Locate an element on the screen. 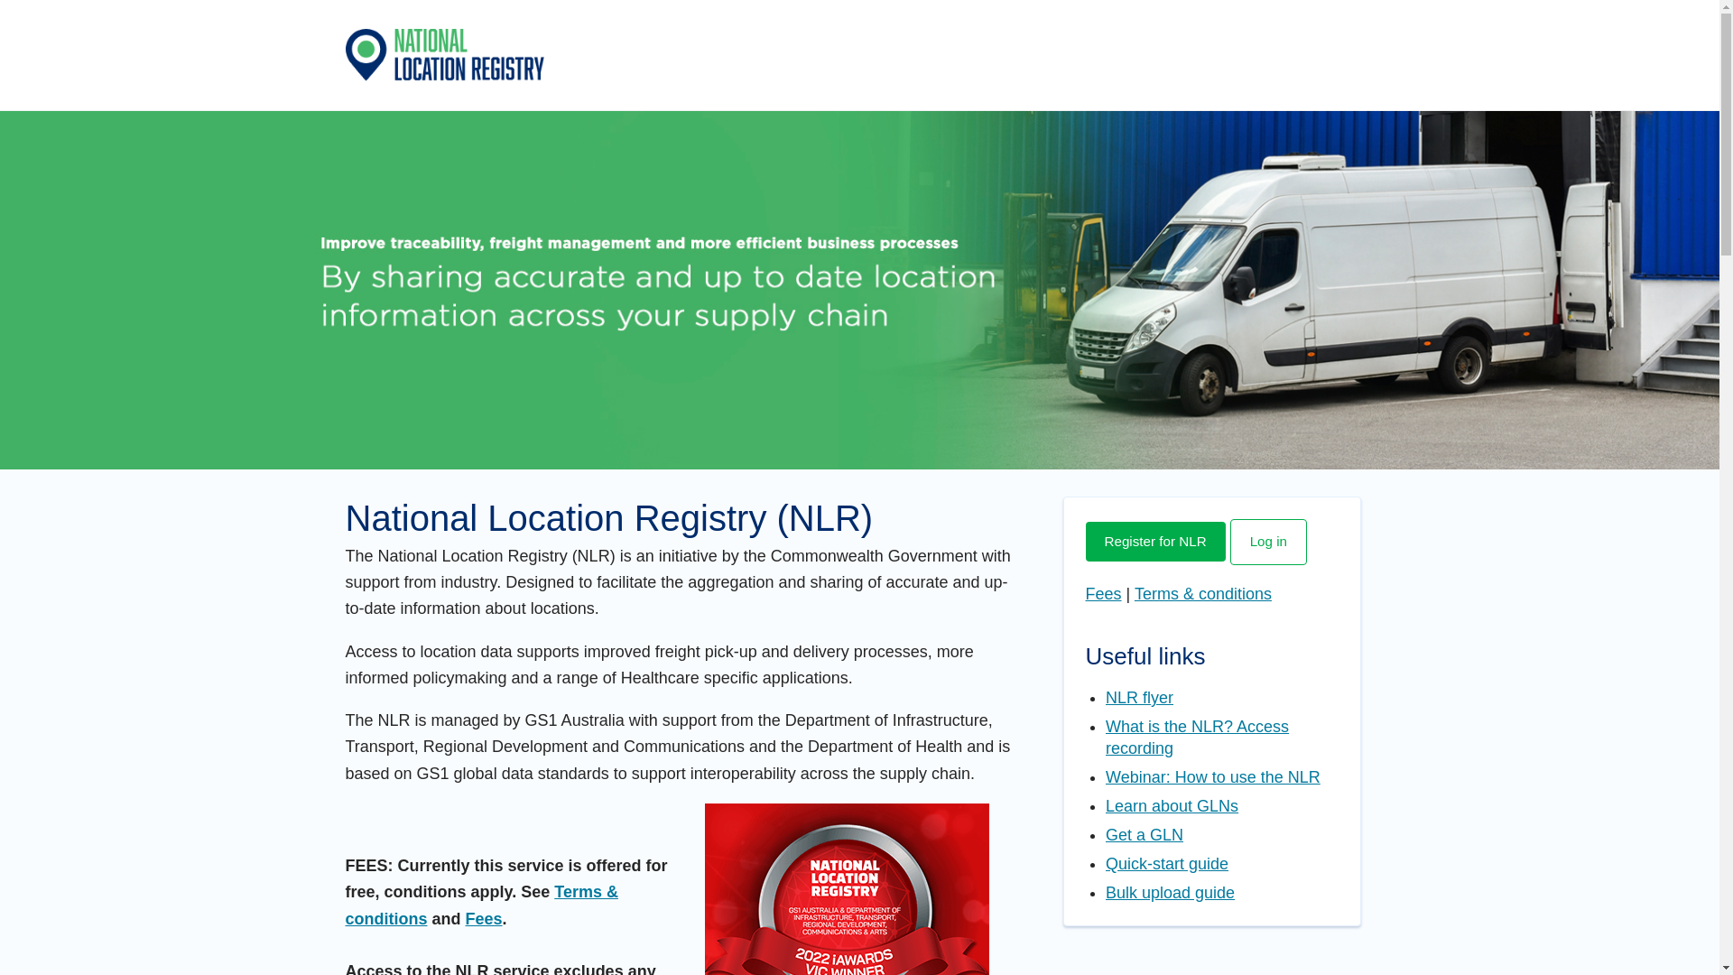 This screenshot has height=975, width=1733. Fees is located at coordinates (484, 919).